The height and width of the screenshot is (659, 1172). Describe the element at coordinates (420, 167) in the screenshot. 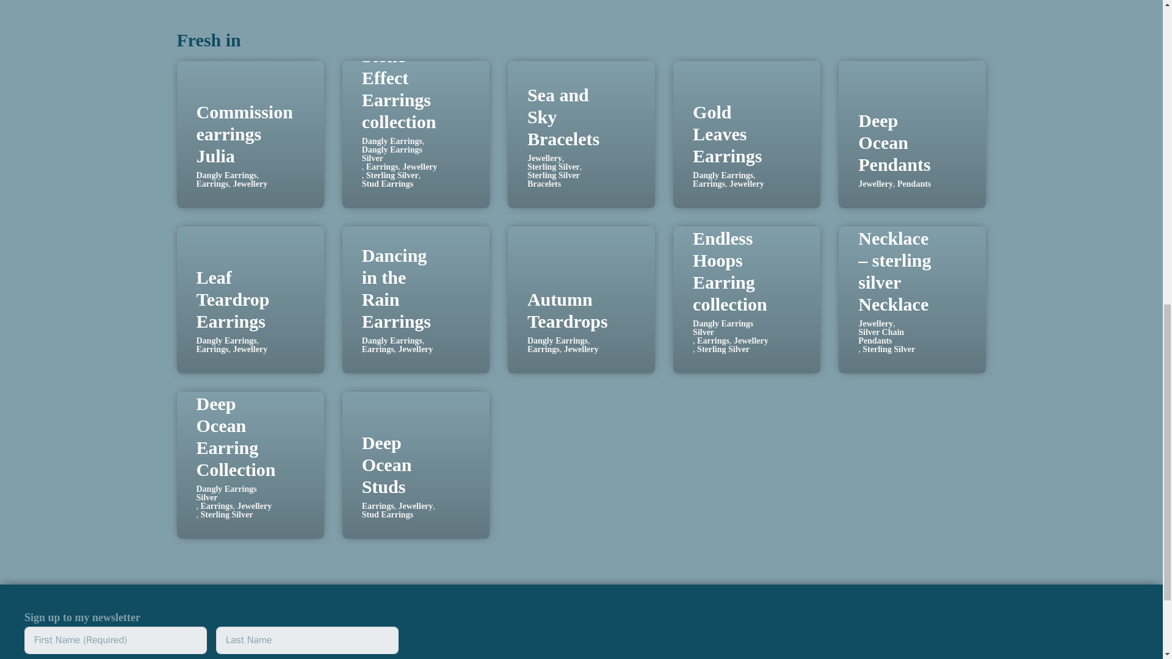

I see `Jewellery` at that location.